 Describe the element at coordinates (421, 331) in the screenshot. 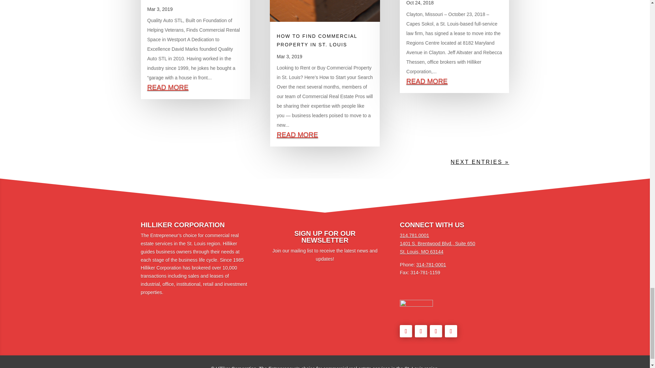

I see `Follow on X` at that location.